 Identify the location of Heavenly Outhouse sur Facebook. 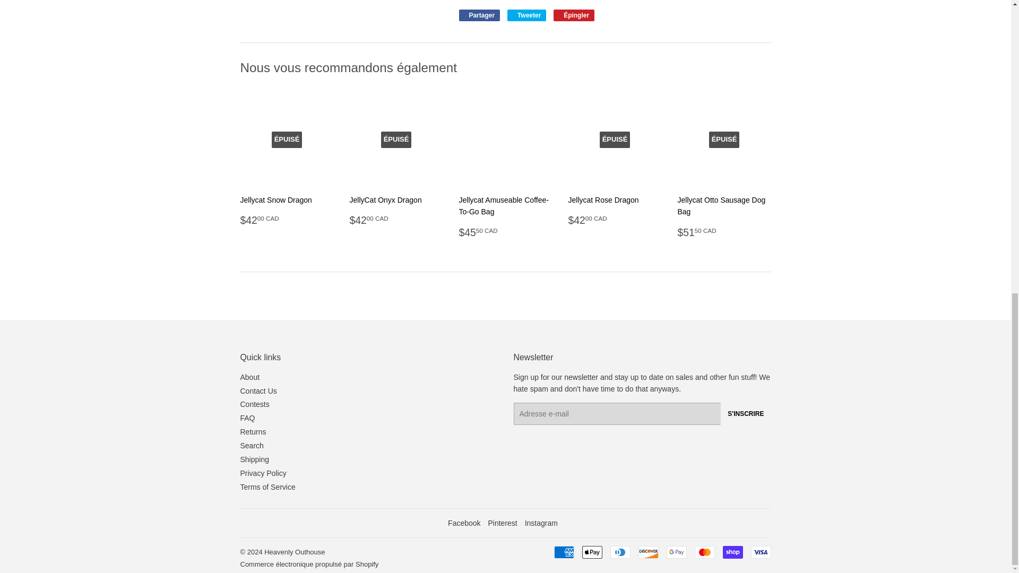
(464, 523).